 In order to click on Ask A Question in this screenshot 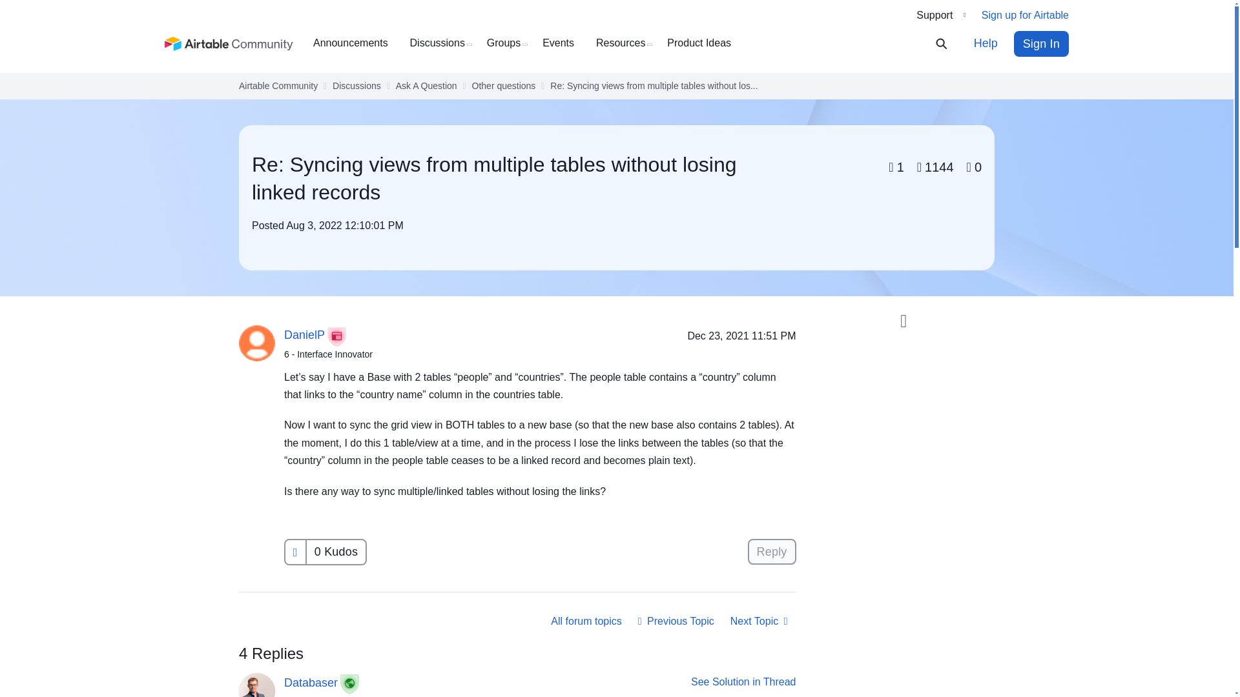, I will do `click(426, 86)`.